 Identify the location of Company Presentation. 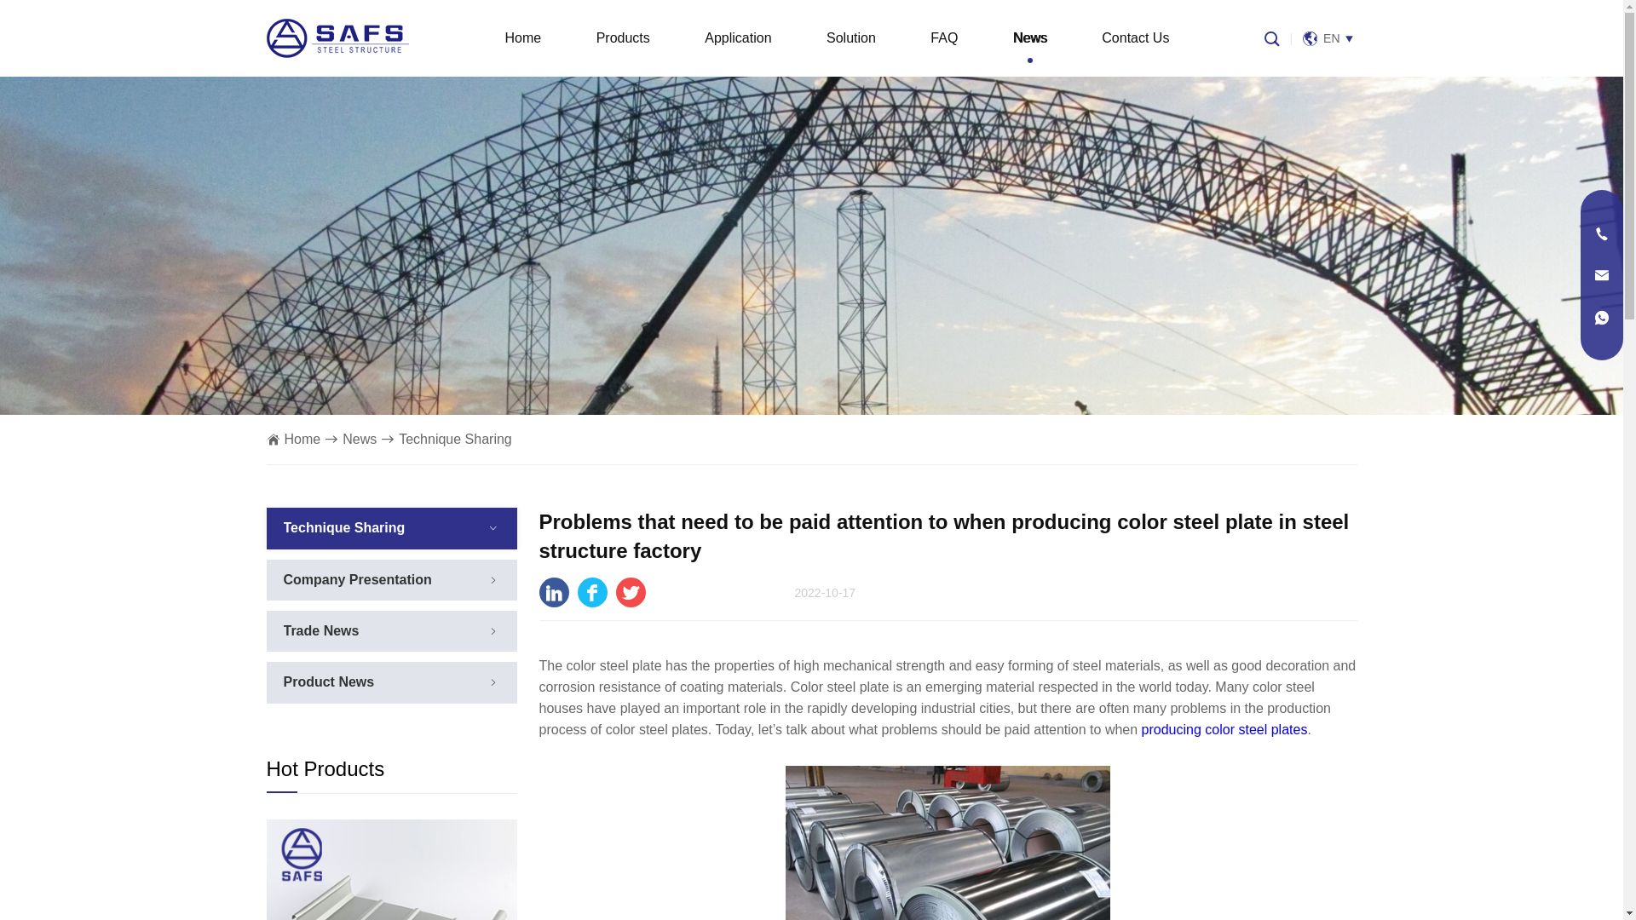
(357, 579).